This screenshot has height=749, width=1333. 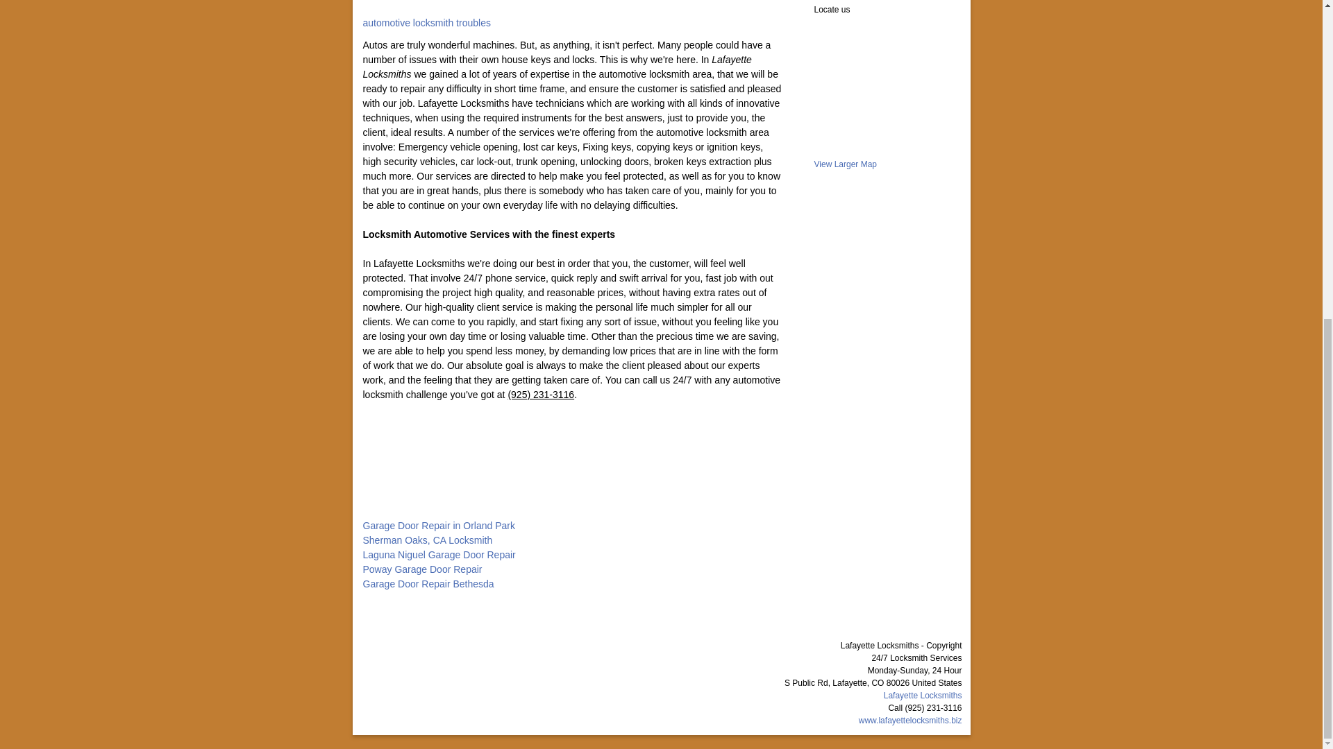 What do you see at coordinates (910, 721) in the screenshot?
I see `www.lafayettelocksmiths.biz` at bounding box center [910, 721].